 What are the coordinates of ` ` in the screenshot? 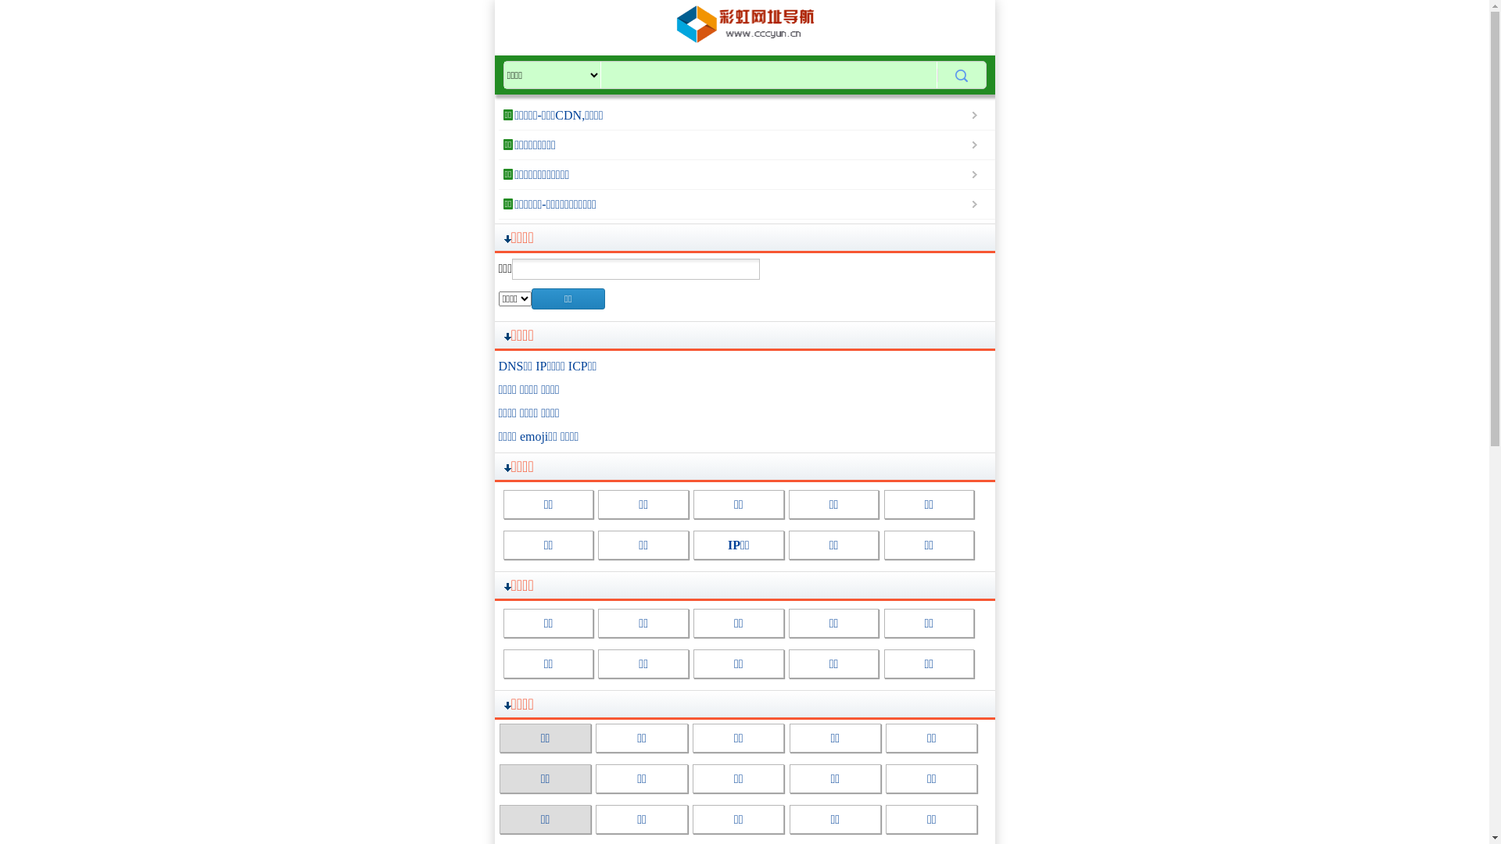 It's located at (962, 75).